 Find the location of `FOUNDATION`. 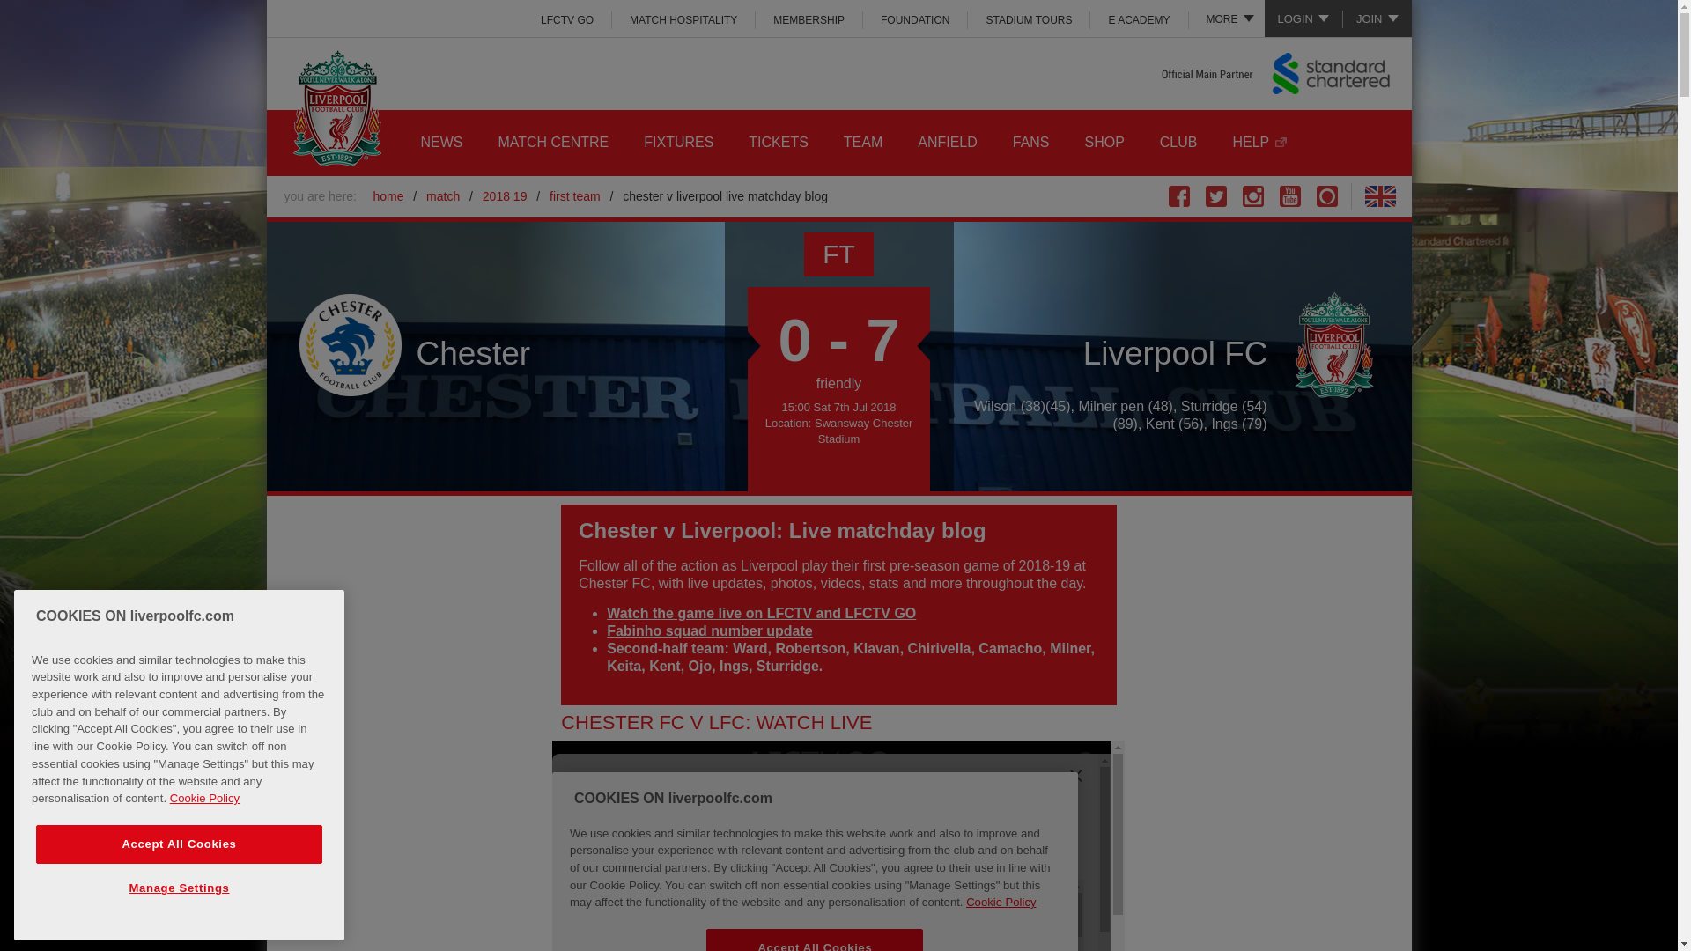

FOUNDATION is located at coordinates (914, 19).